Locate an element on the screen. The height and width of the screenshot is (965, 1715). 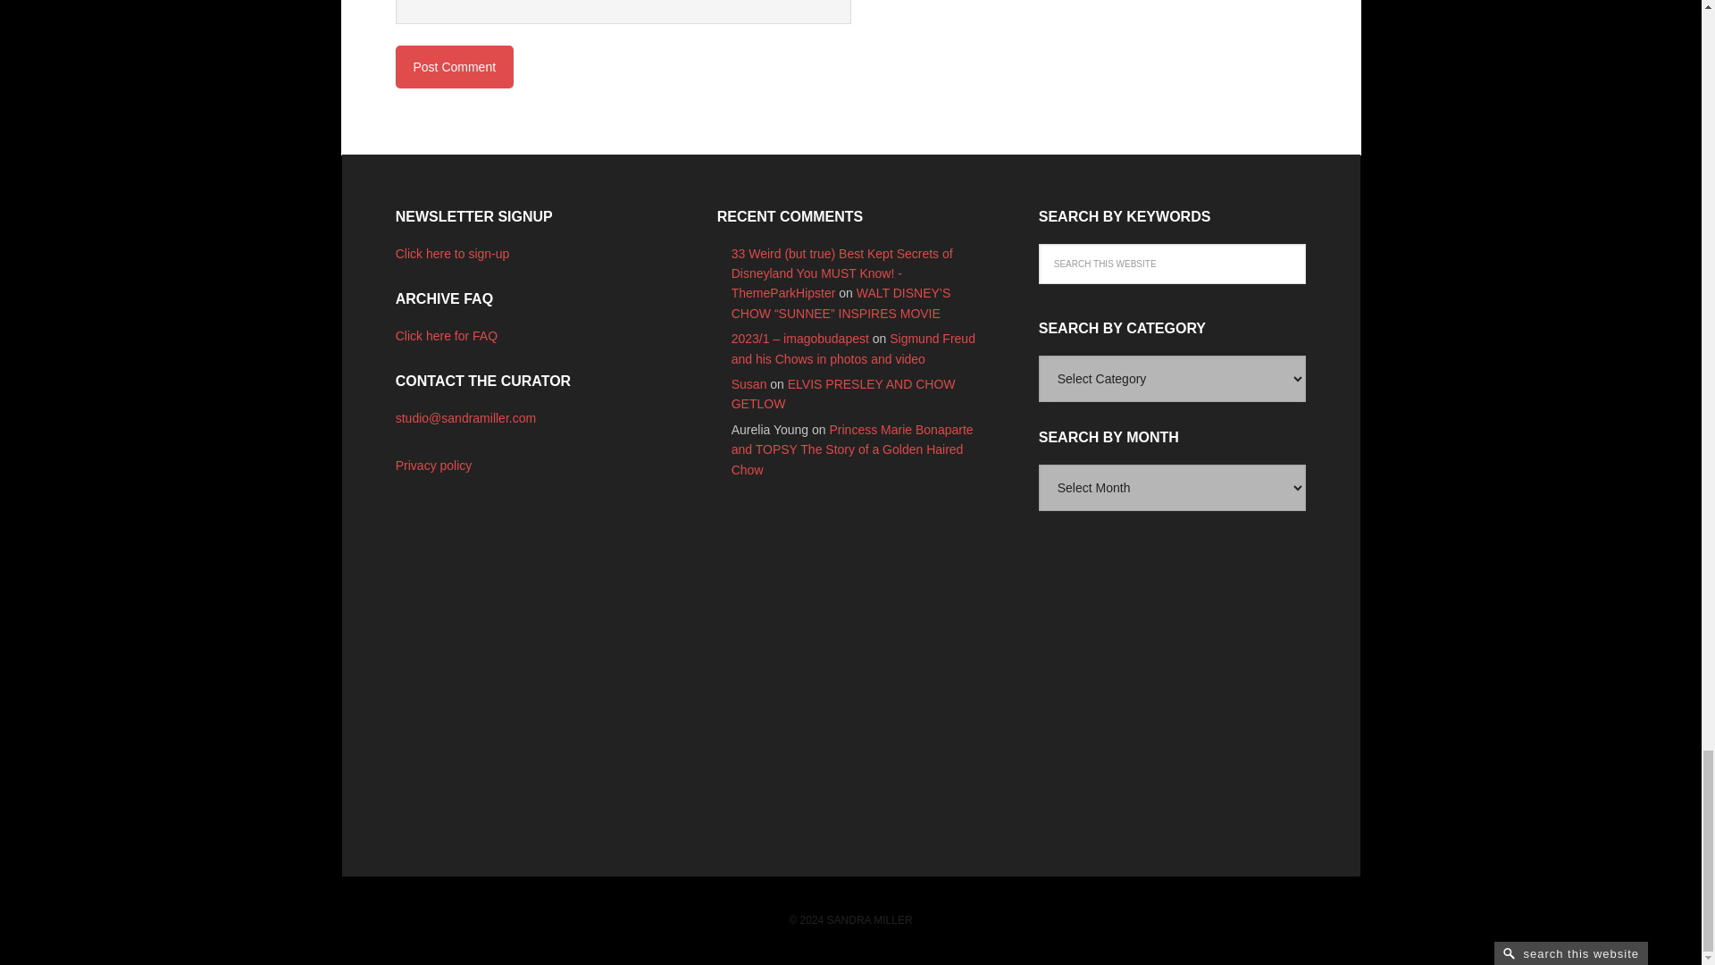
Post Comment is located at coordinates (454, 66).